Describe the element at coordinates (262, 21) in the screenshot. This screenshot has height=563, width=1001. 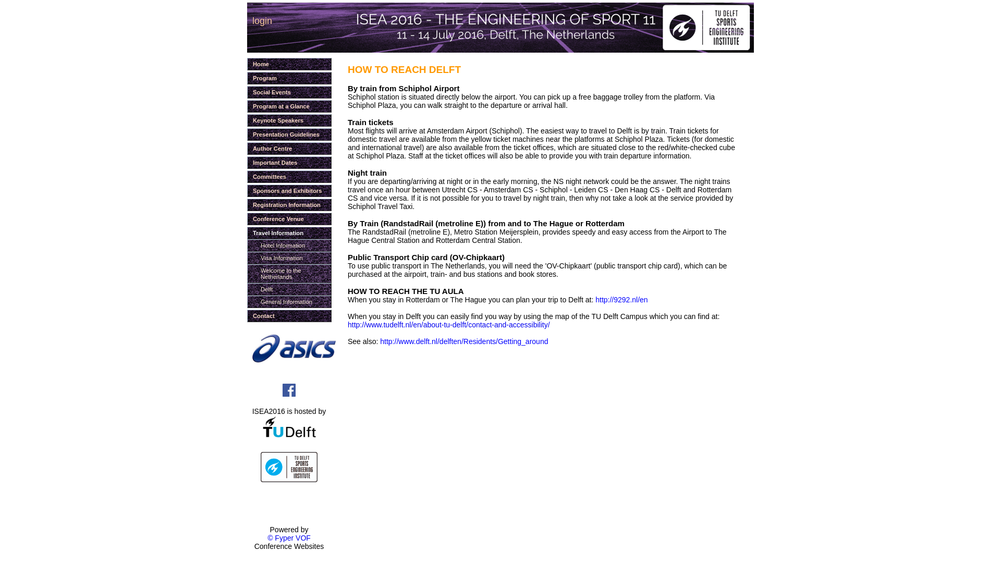
I see `login` at that location.